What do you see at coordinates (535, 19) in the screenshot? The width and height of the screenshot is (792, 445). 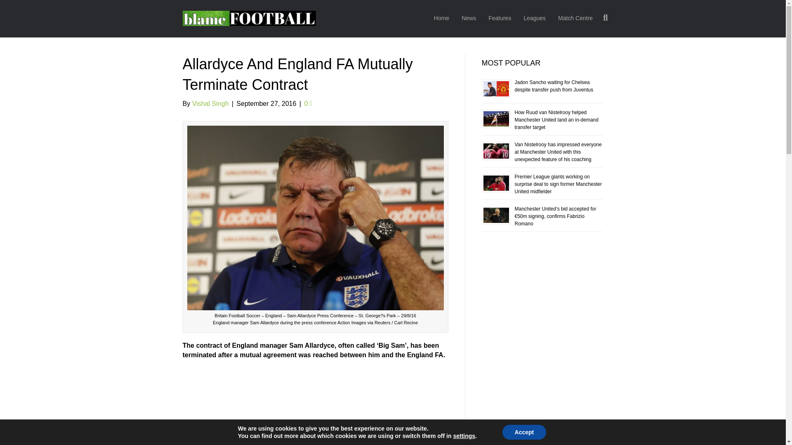 I see `Leagues` at bounding box center [535, 19].